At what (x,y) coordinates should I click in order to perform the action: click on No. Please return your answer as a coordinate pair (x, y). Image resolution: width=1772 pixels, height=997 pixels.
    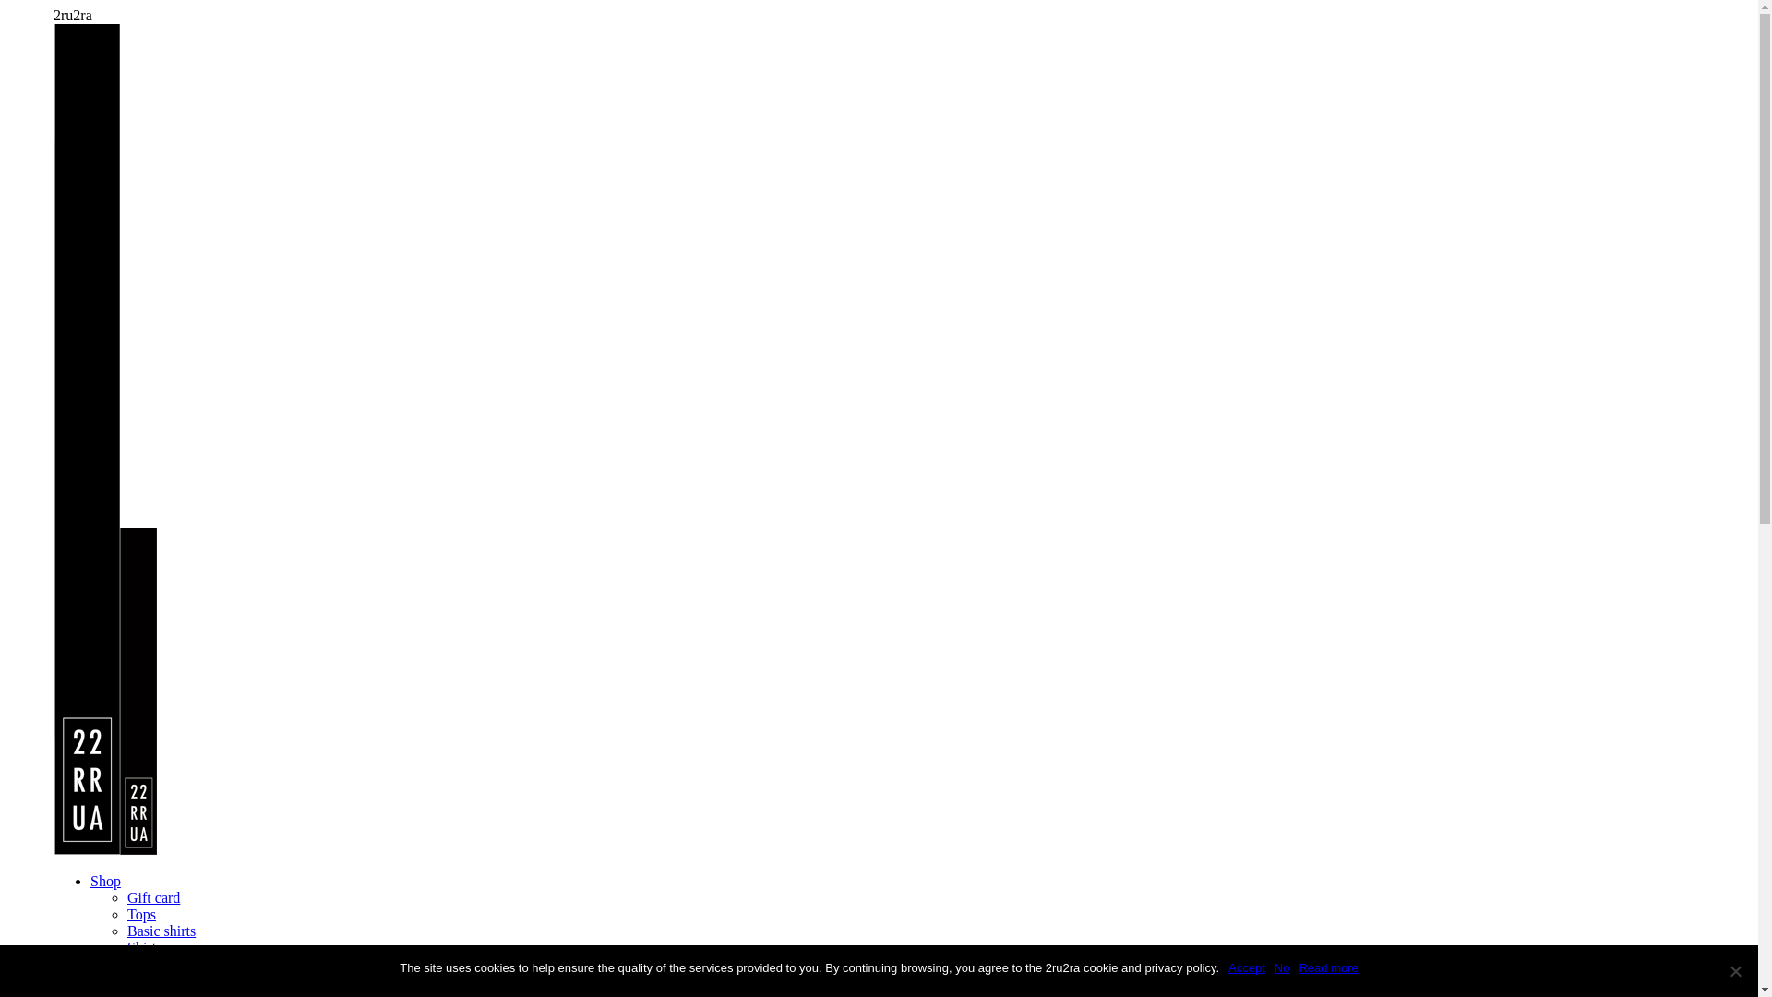
    Looking at the image, I should click on (1735, 971).